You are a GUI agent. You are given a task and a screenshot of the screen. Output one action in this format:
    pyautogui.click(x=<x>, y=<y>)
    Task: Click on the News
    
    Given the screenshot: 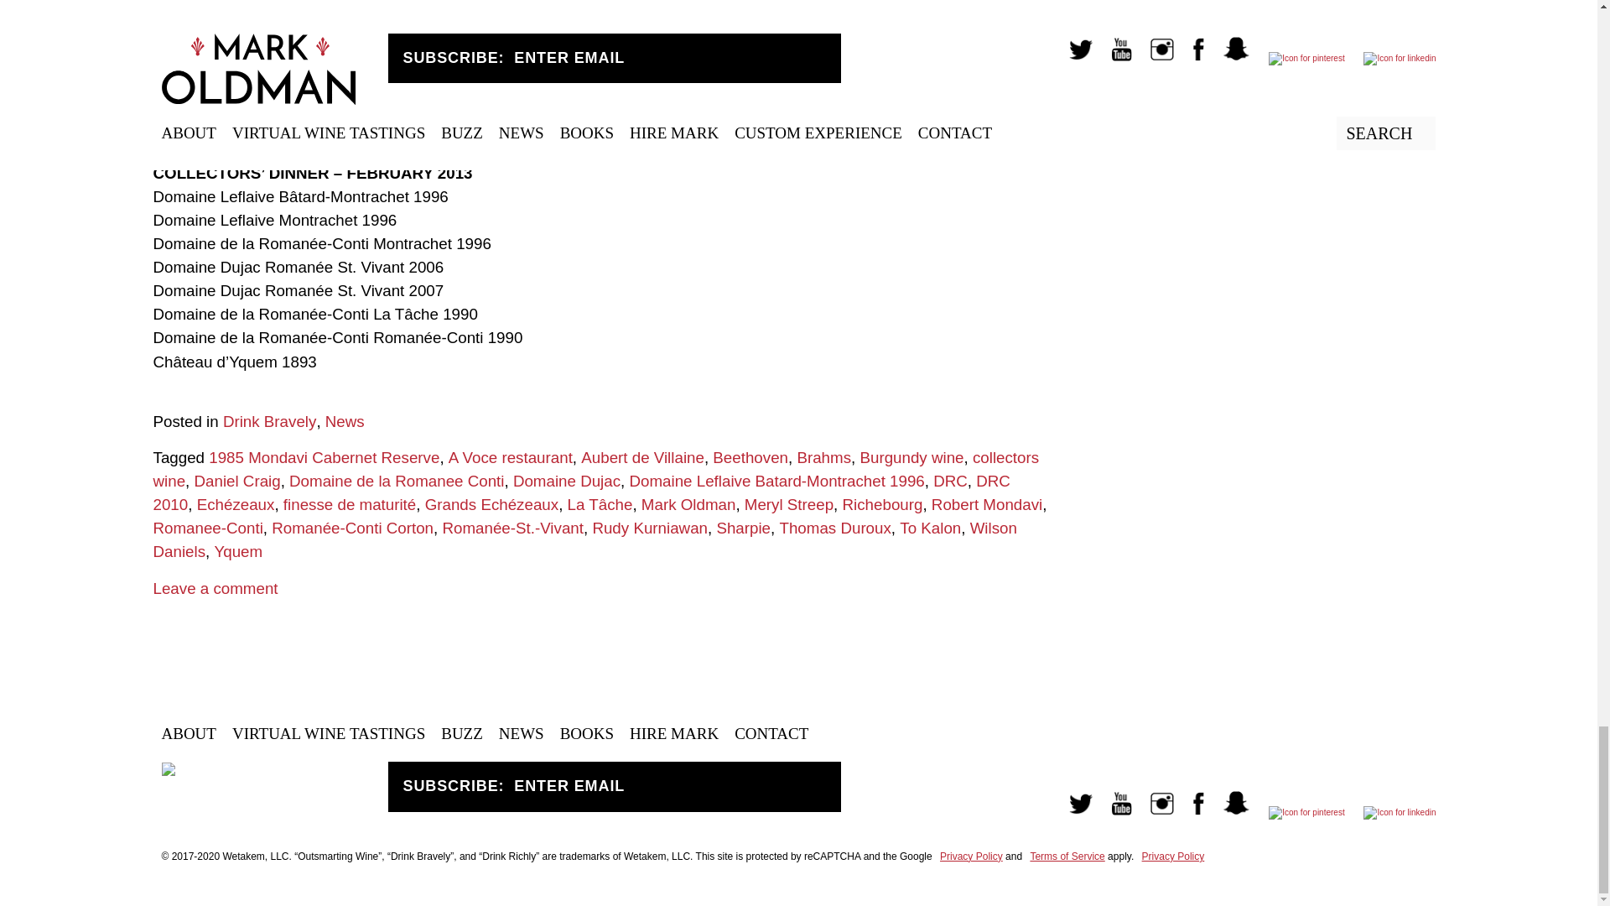 What is the action you would take?
    pyautogui.click(x=345, y=421)
    